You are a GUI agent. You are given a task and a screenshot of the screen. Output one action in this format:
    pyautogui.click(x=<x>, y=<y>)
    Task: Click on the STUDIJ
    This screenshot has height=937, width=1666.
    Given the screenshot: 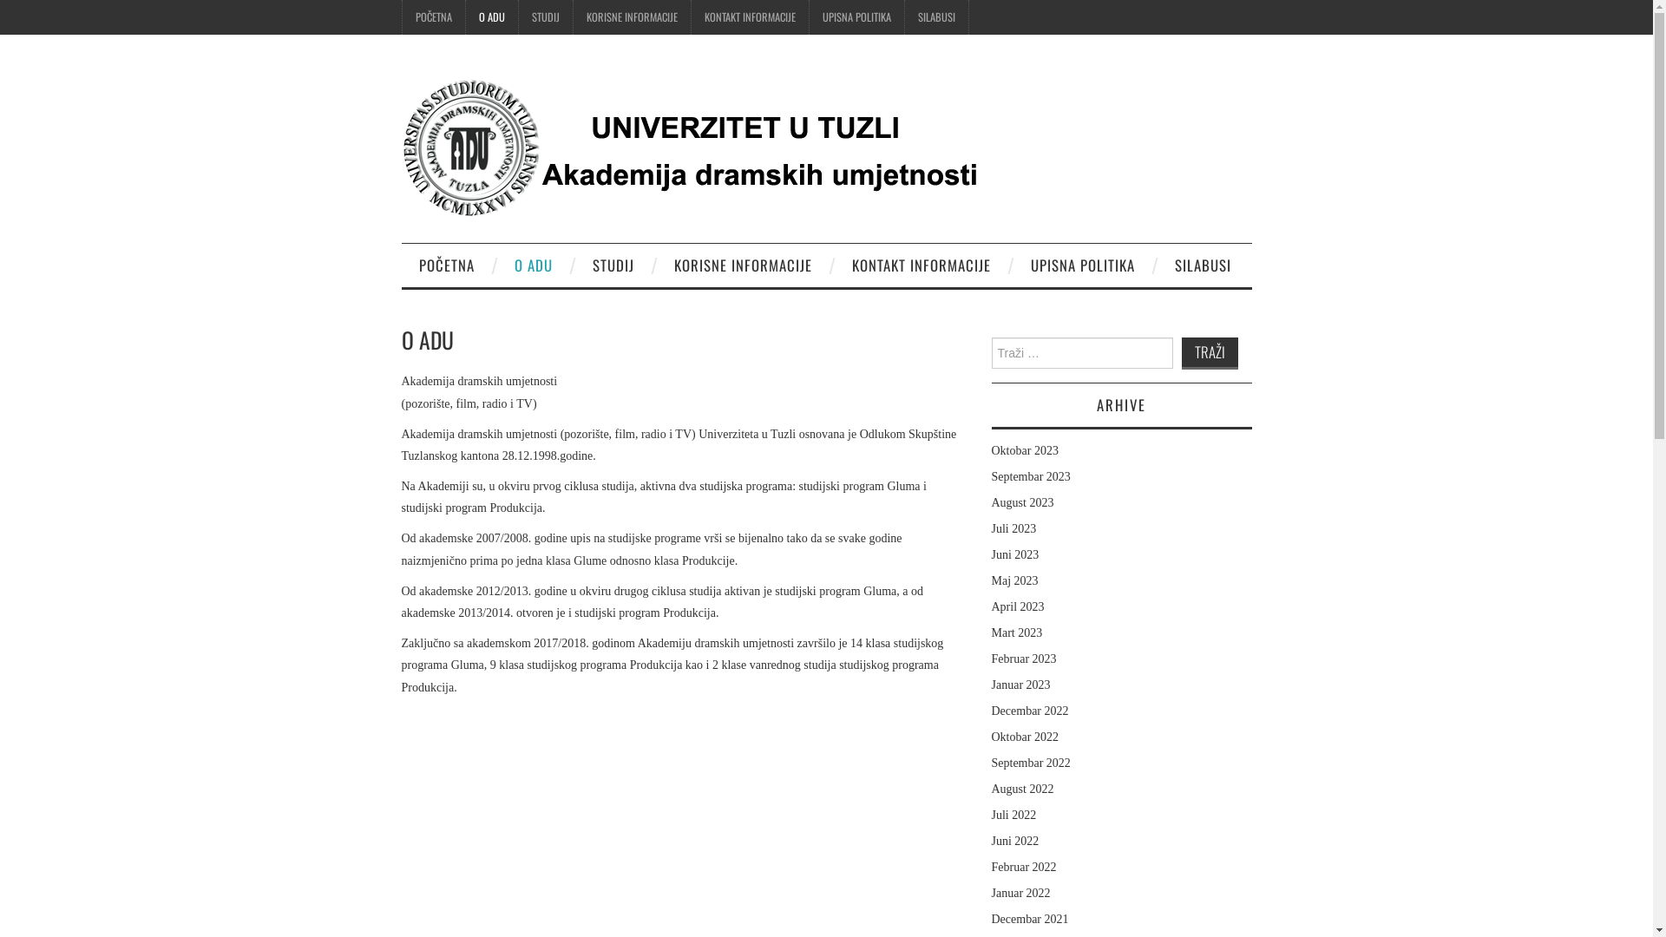 What is the action you would take?
    pyautogui.click(x=546, y=17)
    